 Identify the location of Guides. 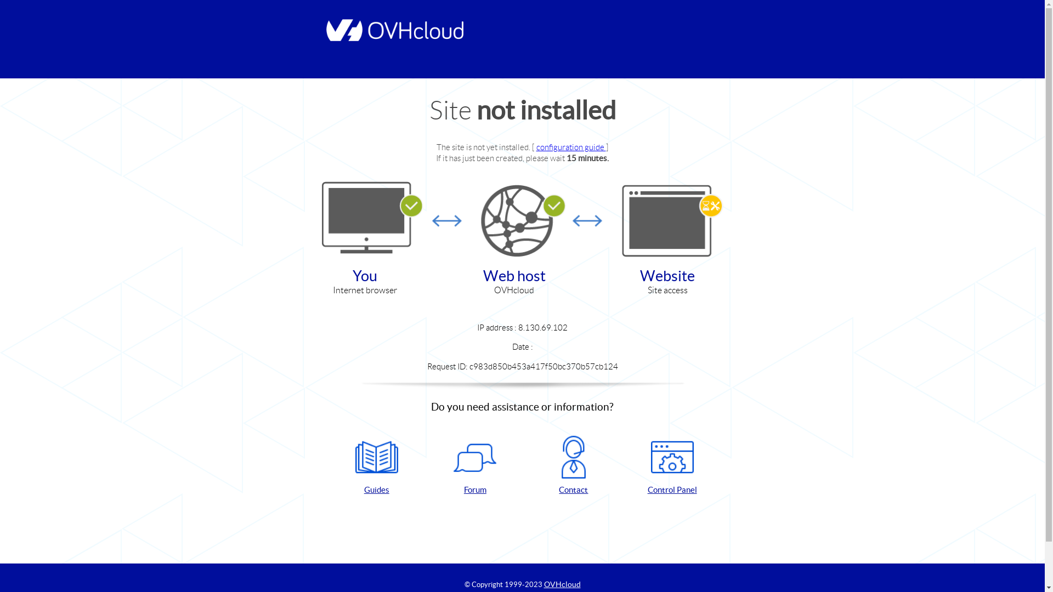
(377, 466).